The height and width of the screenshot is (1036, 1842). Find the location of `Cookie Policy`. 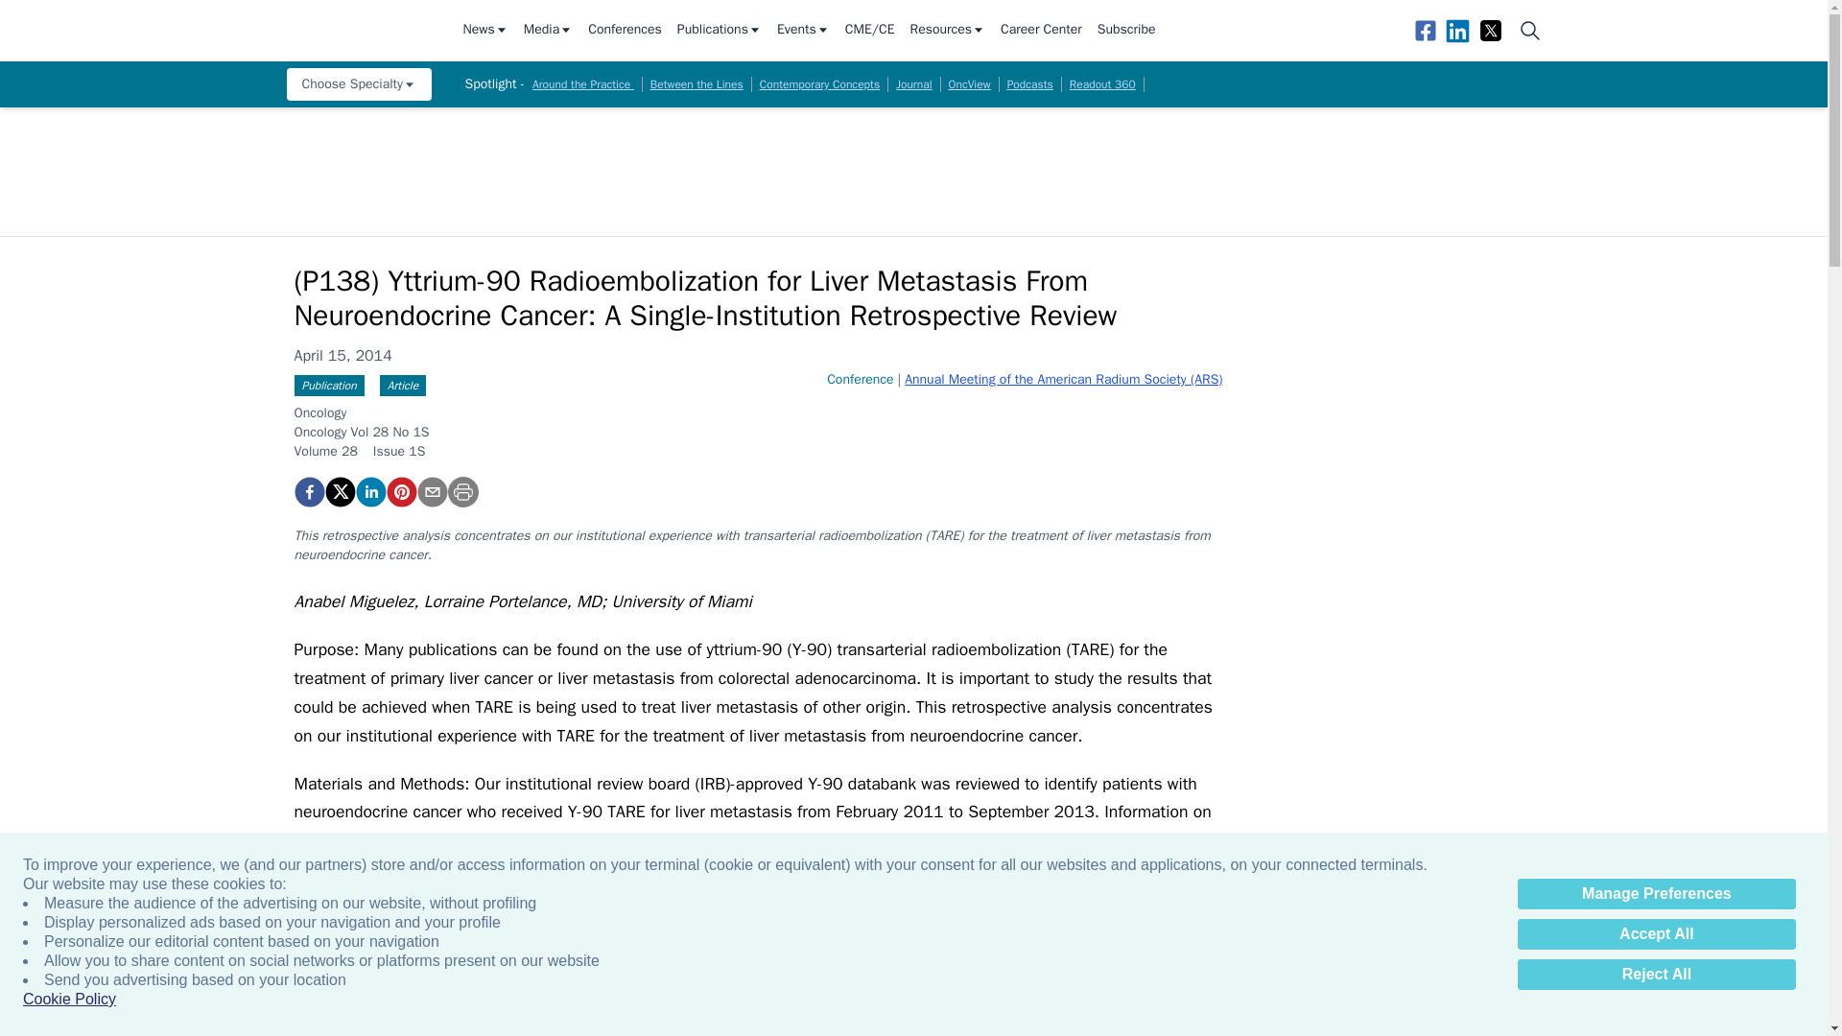

Cookie Policy is located at coordinates (69, 1000).